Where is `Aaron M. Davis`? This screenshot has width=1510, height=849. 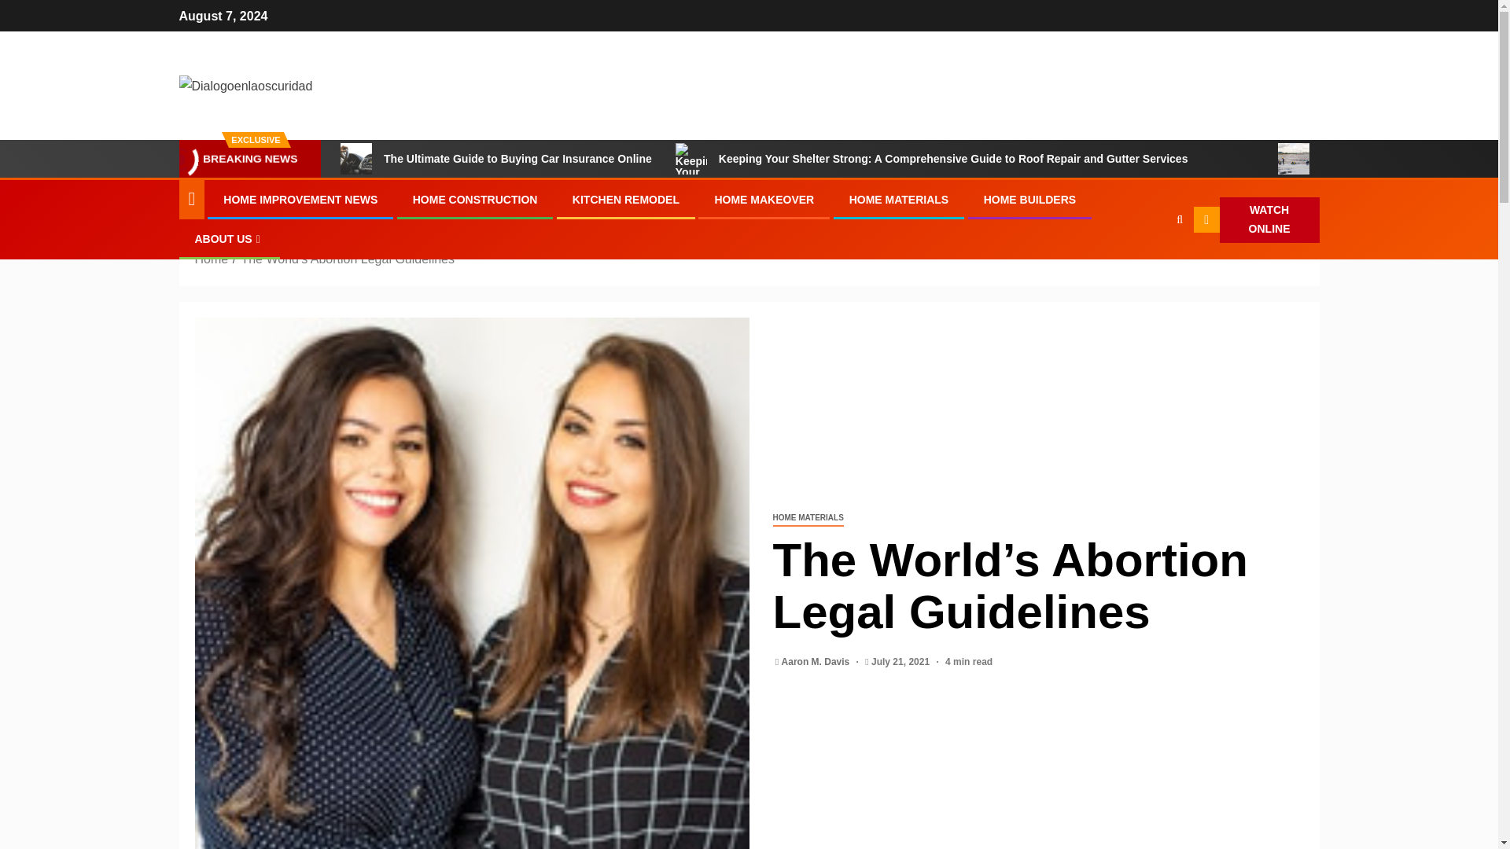 Aaron M. Davis is located at coordinates (817, 661).